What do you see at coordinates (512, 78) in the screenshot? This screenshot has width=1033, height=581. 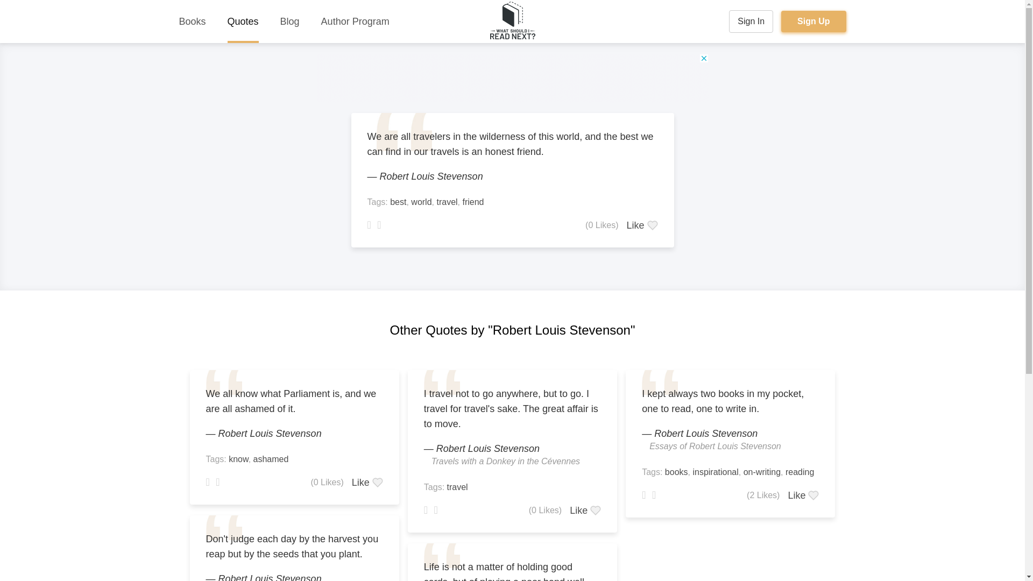 I see `3rd party ad content` at bounding box center [512, 78].